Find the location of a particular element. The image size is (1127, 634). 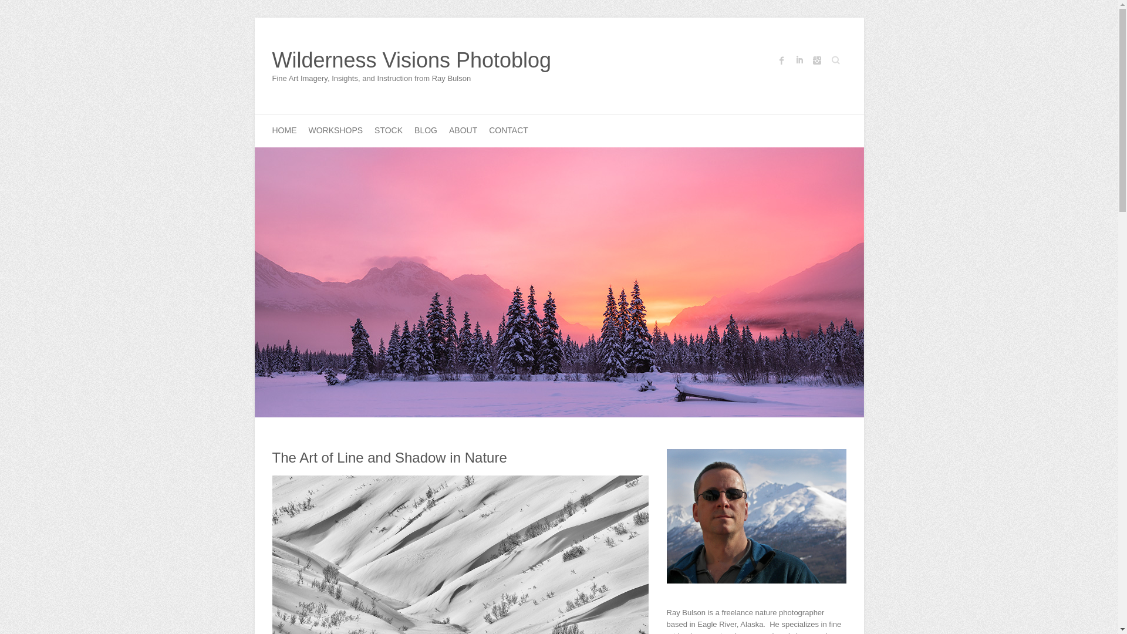

CONTACT is located at coordinates (508, 130).